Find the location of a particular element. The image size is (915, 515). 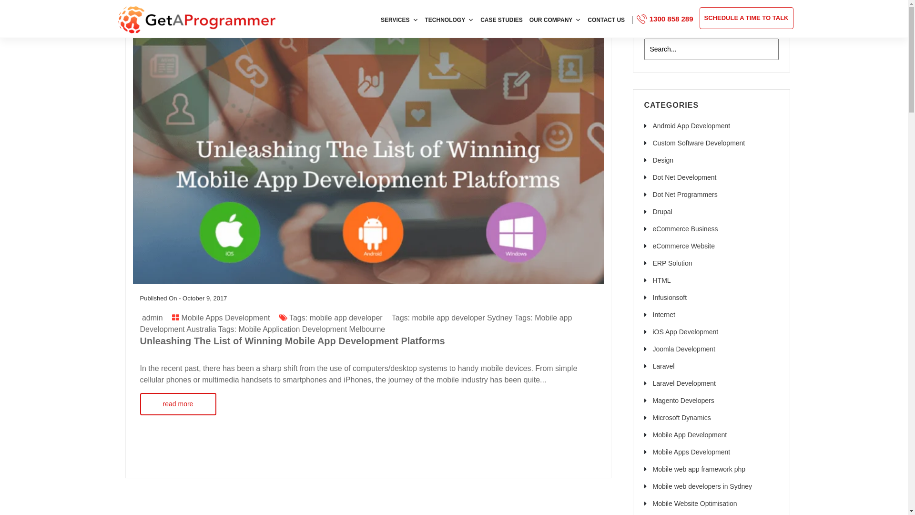

Android App Development is located at coordinates (692, 126).